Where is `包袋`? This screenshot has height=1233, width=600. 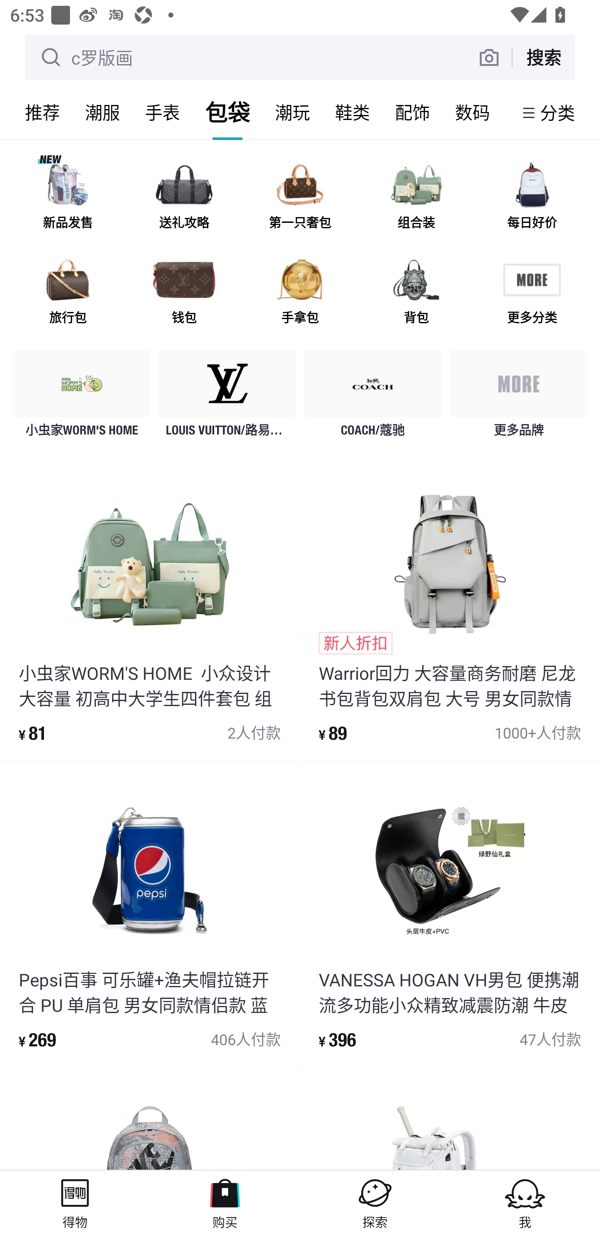 包袋 is located at coordinates (227, 112).